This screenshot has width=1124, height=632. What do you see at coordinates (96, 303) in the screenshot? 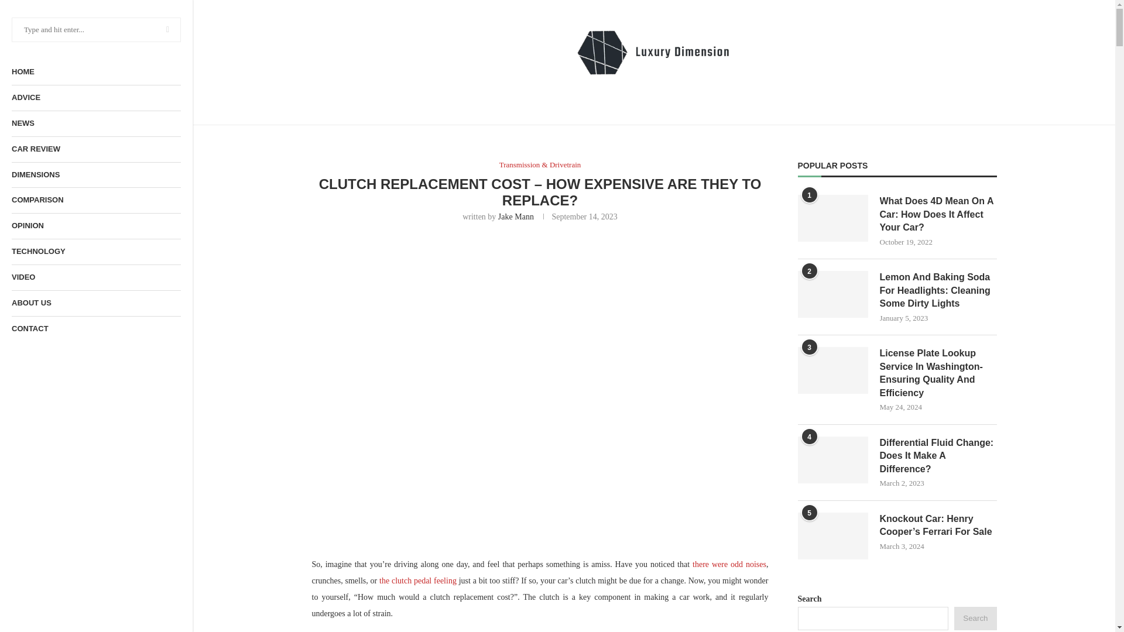
I see `ABOUT US` at bounding box center [96, 303].